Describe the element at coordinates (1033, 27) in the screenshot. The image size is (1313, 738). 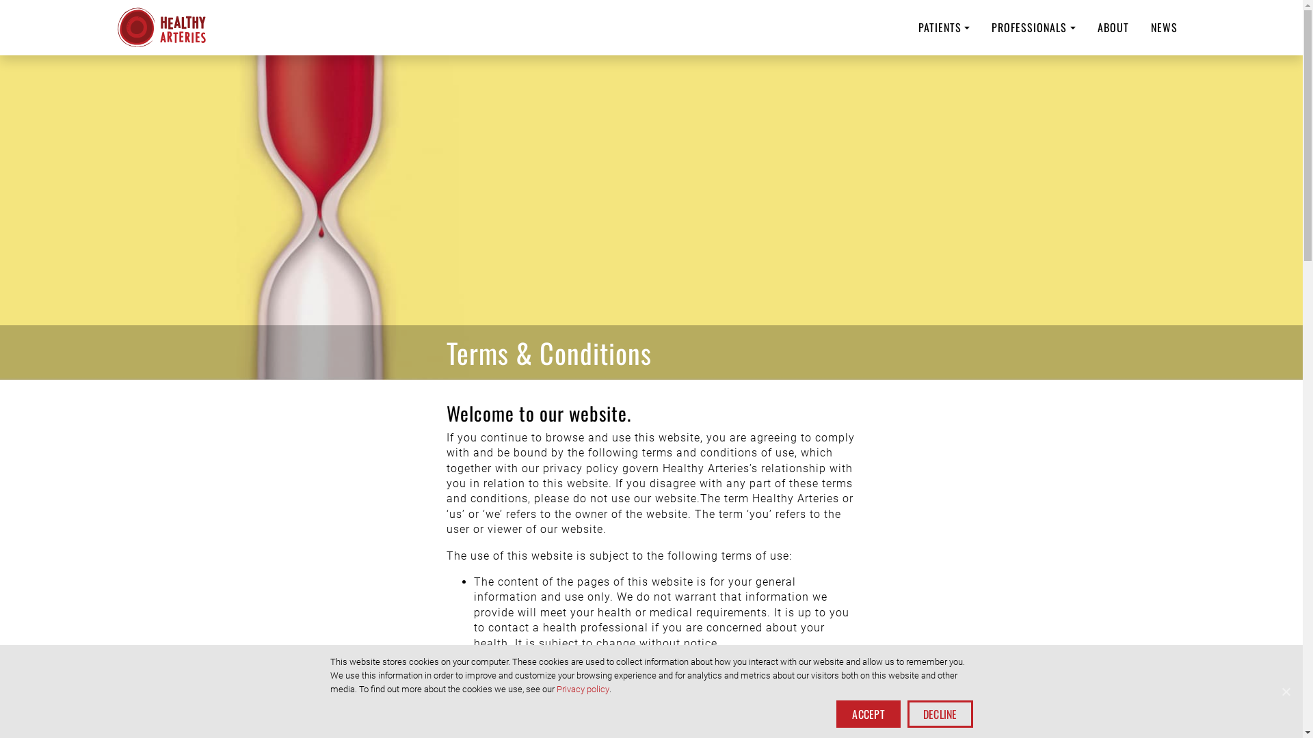
I see `PROFESSIONALS` at that location.